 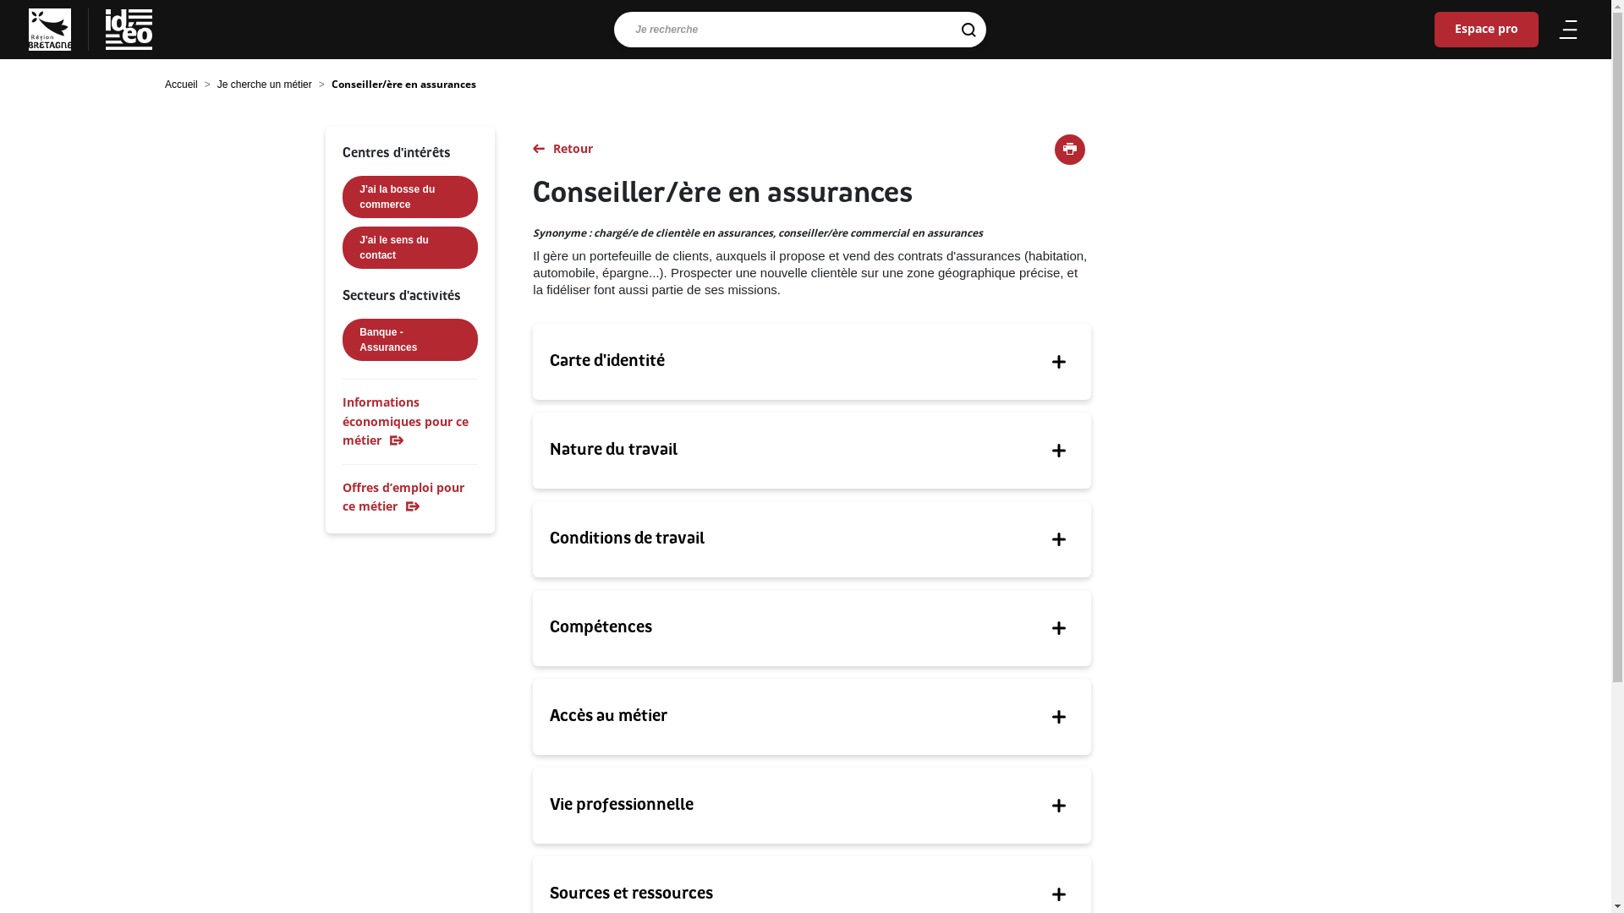 What do you see at coordinates (410, 197) in the screenshot?
I see `J'ai la bosse du commerce` at bounding box center [410, 197].